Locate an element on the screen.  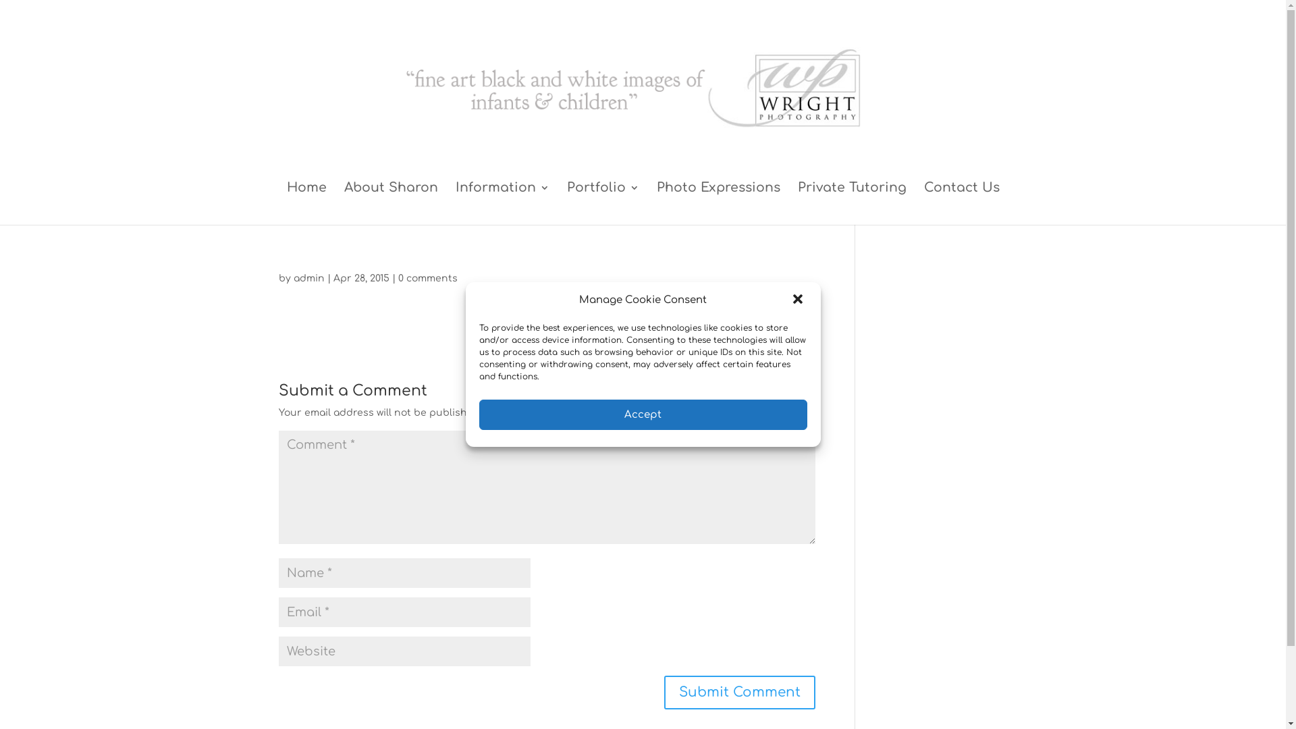
Accept is located at coordinates (643, 414).